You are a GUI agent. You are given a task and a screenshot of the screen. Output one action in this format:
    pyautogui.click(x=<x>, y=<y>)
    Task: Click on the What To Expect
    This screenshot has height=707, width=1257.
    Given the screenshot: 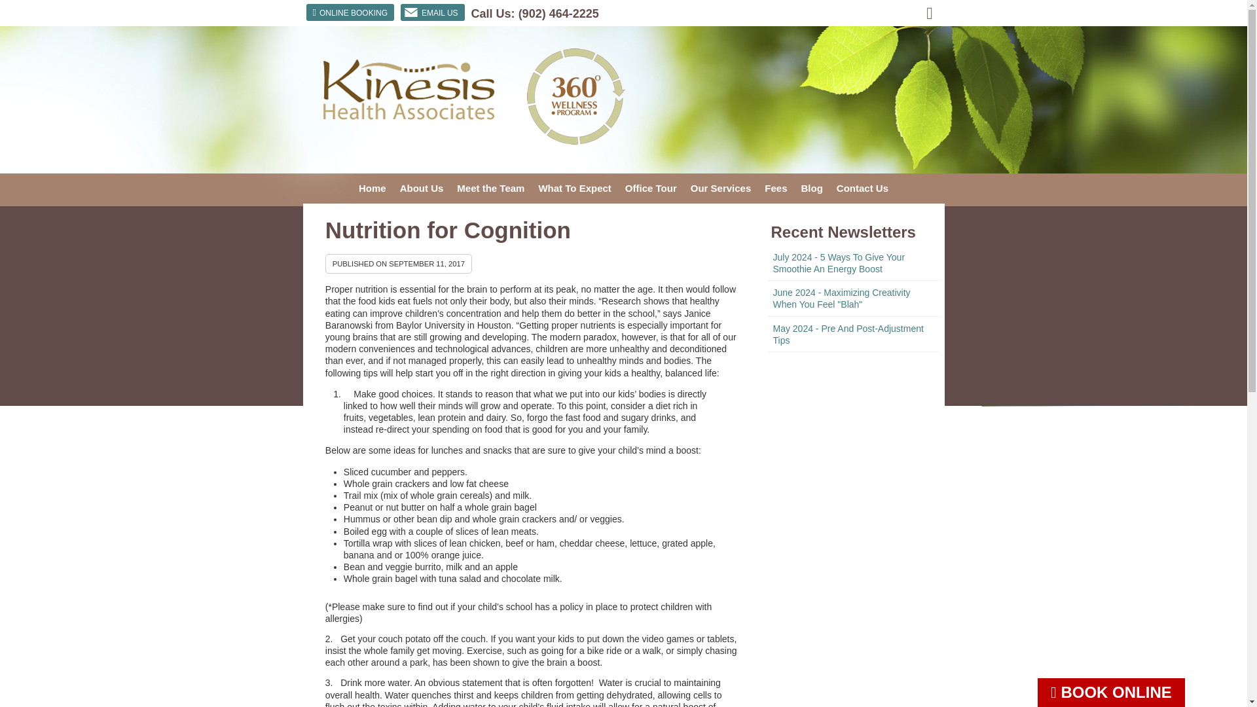 What is the action you would take?
    pyautogui.click(x=575, y=189)
    